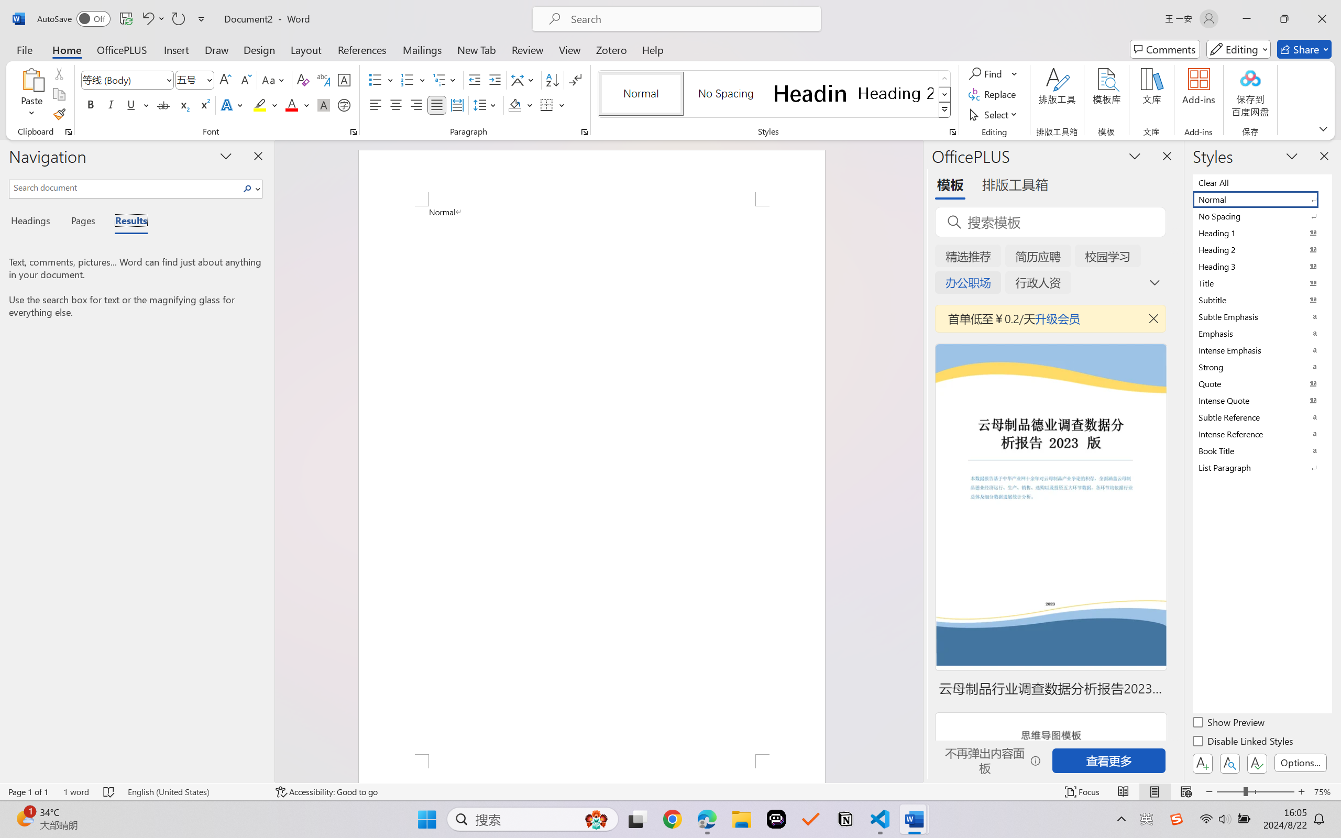 The height and width of the screenshot is (838, 1341). I want to click on Word Count 1 word, so click(76, 792).